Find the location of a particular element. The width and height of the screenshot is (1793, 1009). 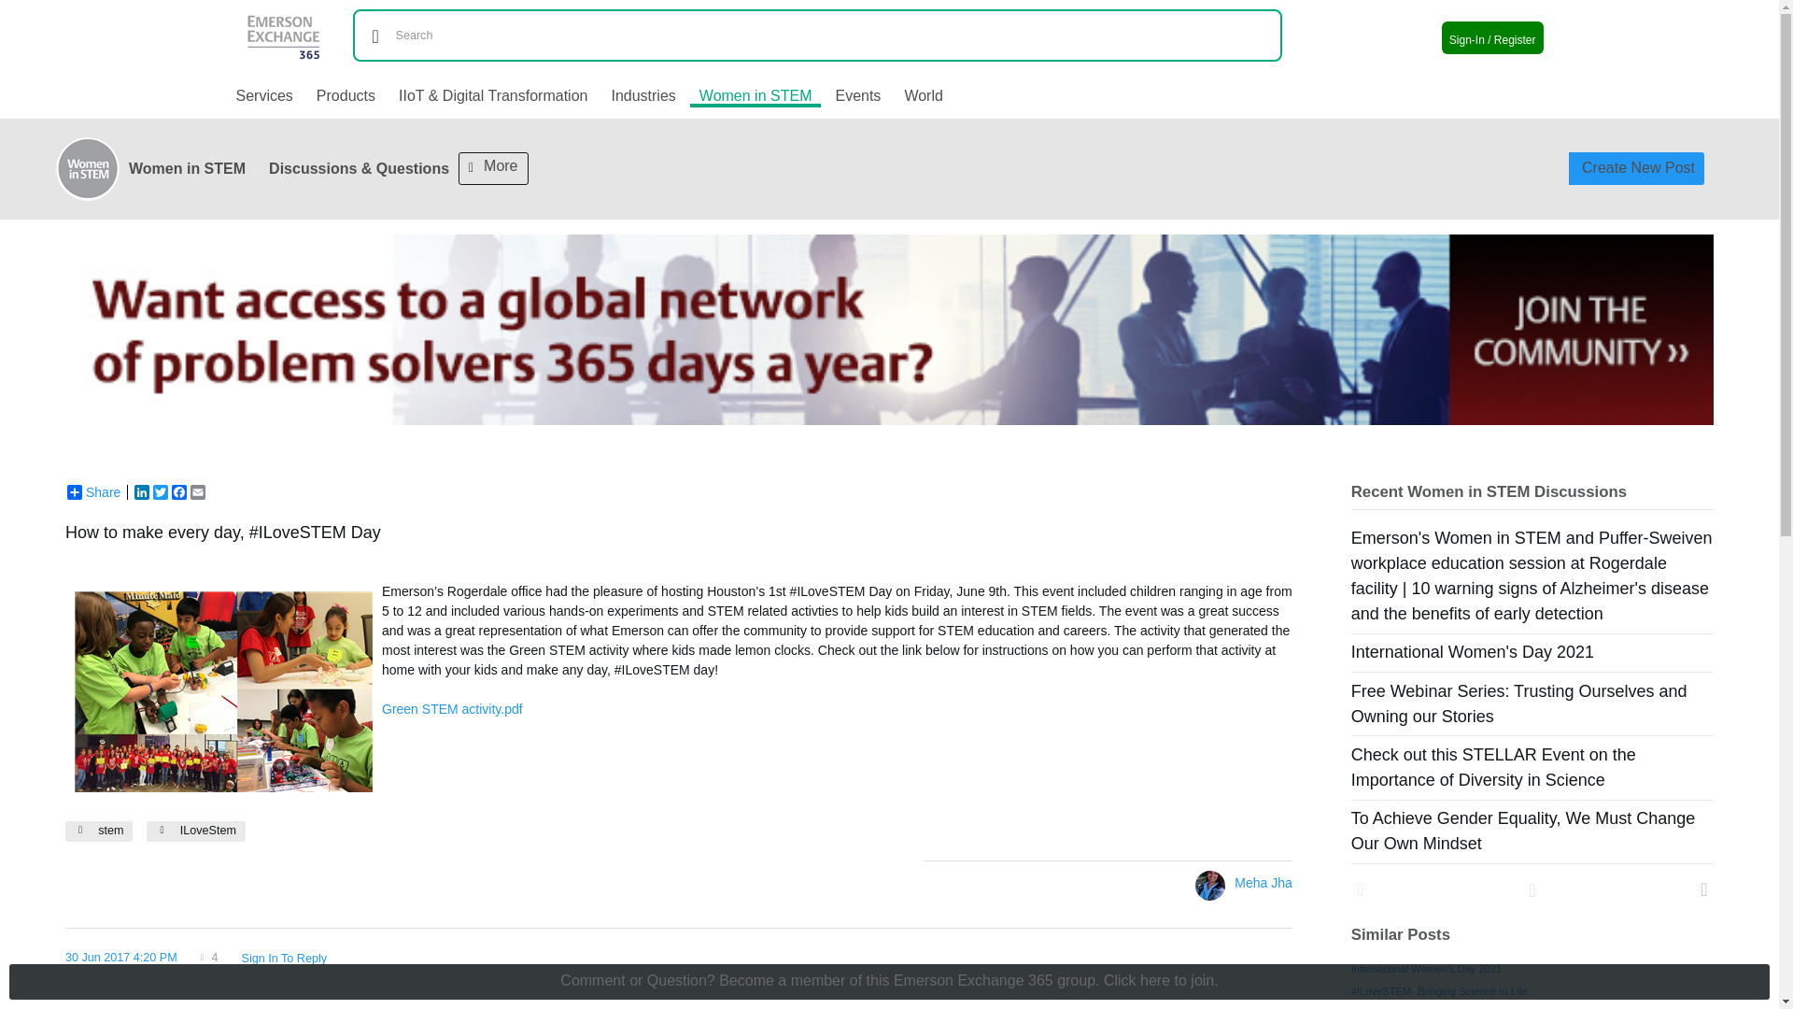

Women in STEM is located at coordinates (755, 97).